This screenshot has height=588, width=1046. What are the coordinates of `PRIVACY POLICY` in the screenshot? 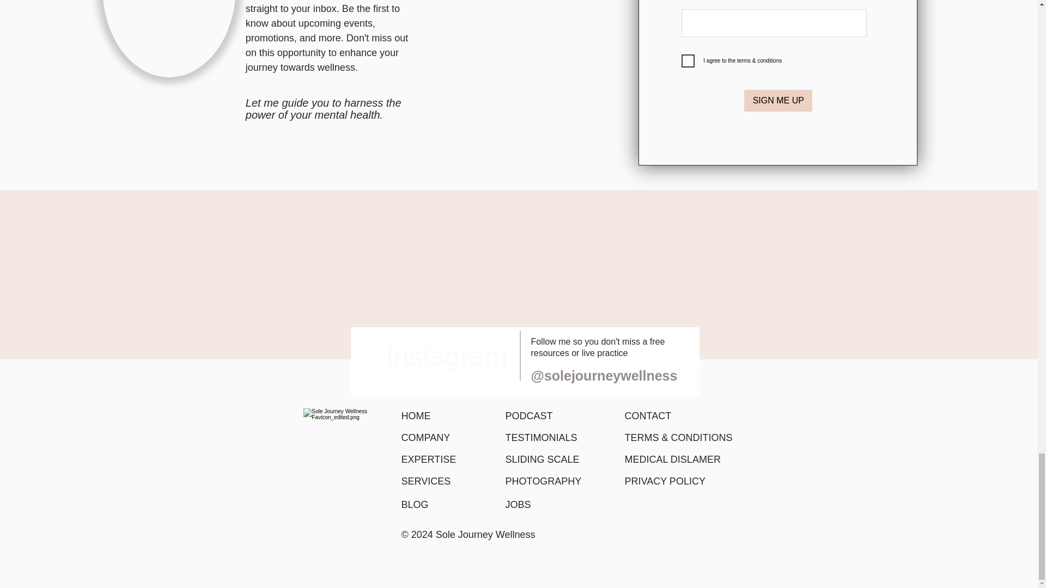 It's located at (665, 481).